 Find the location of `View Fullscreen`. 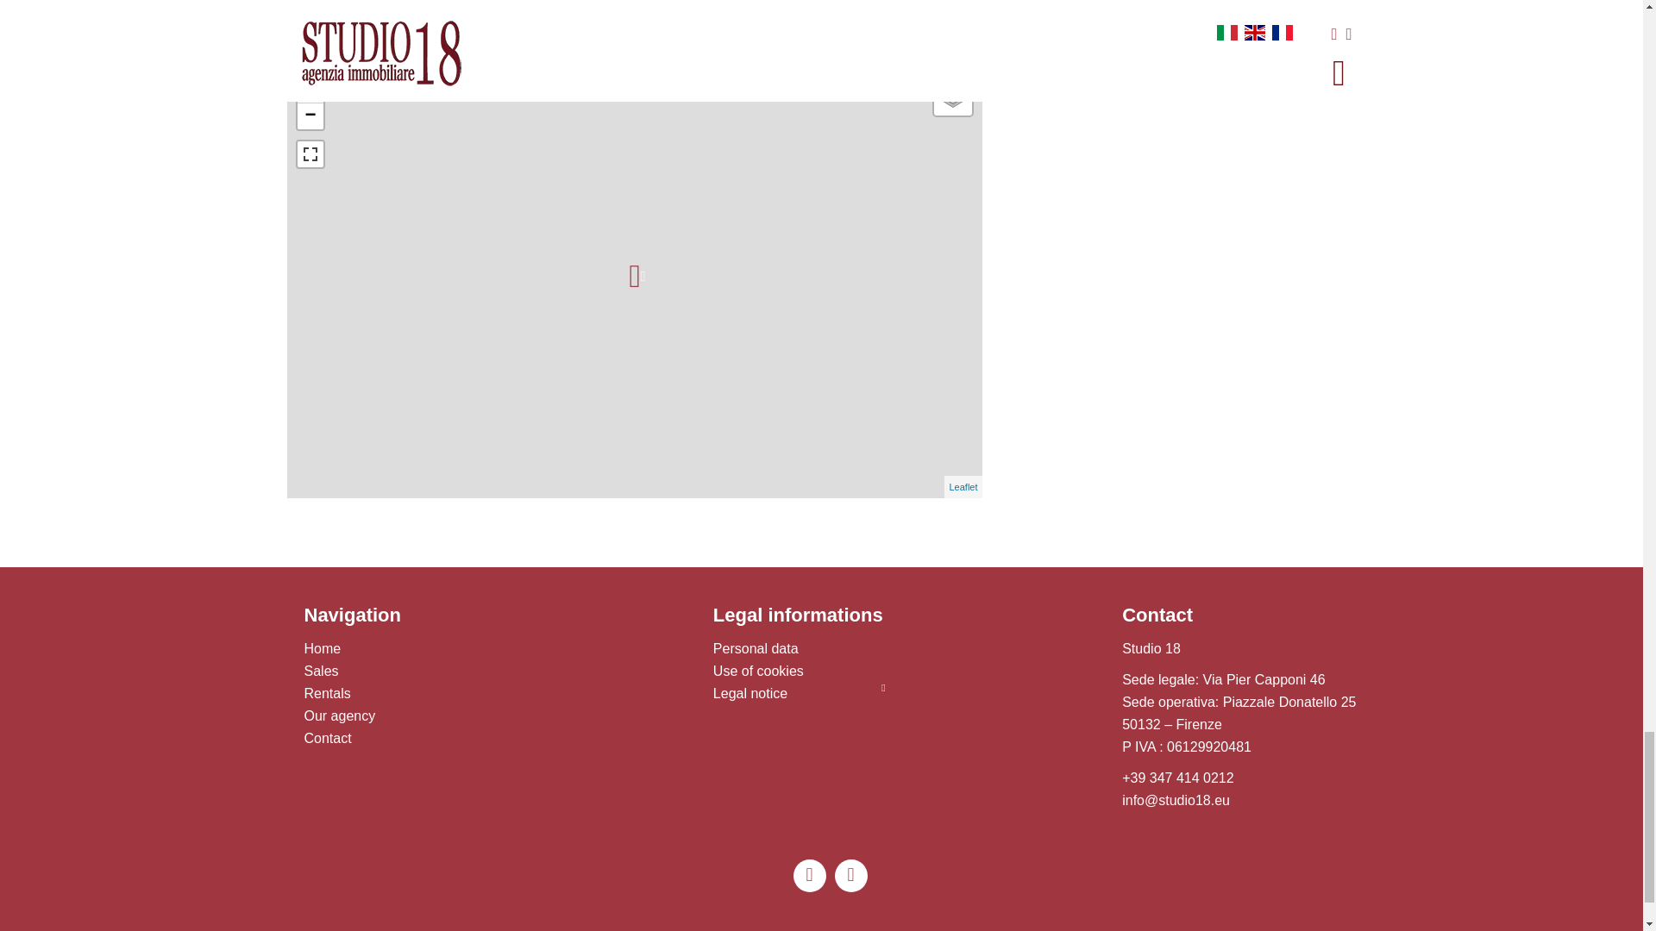

View Fullscreen is located at coordinates (309, 154).